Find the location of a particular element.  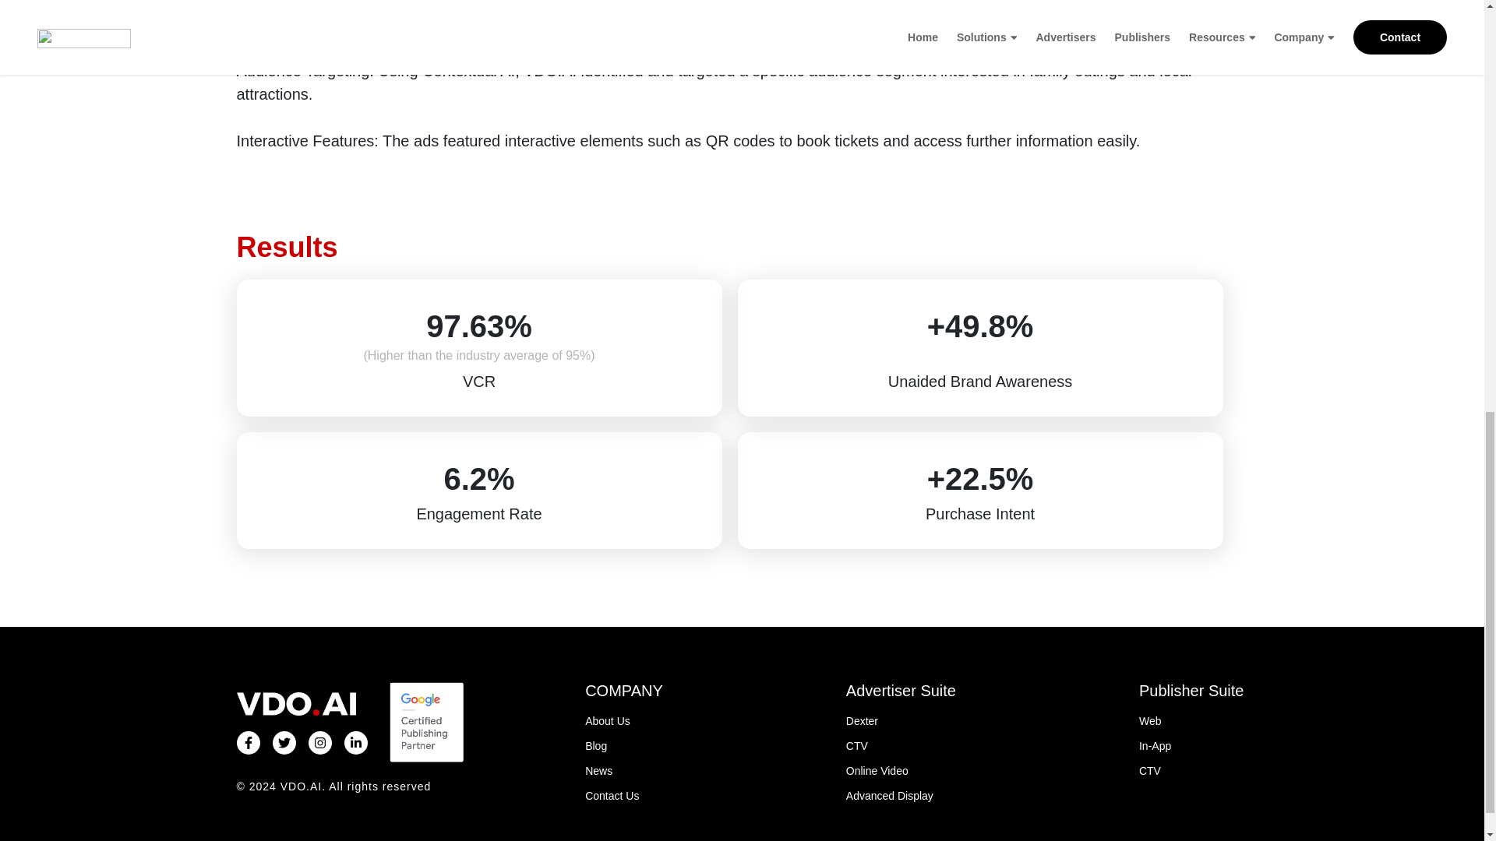

Dexter is located at coordinates (901, 721).